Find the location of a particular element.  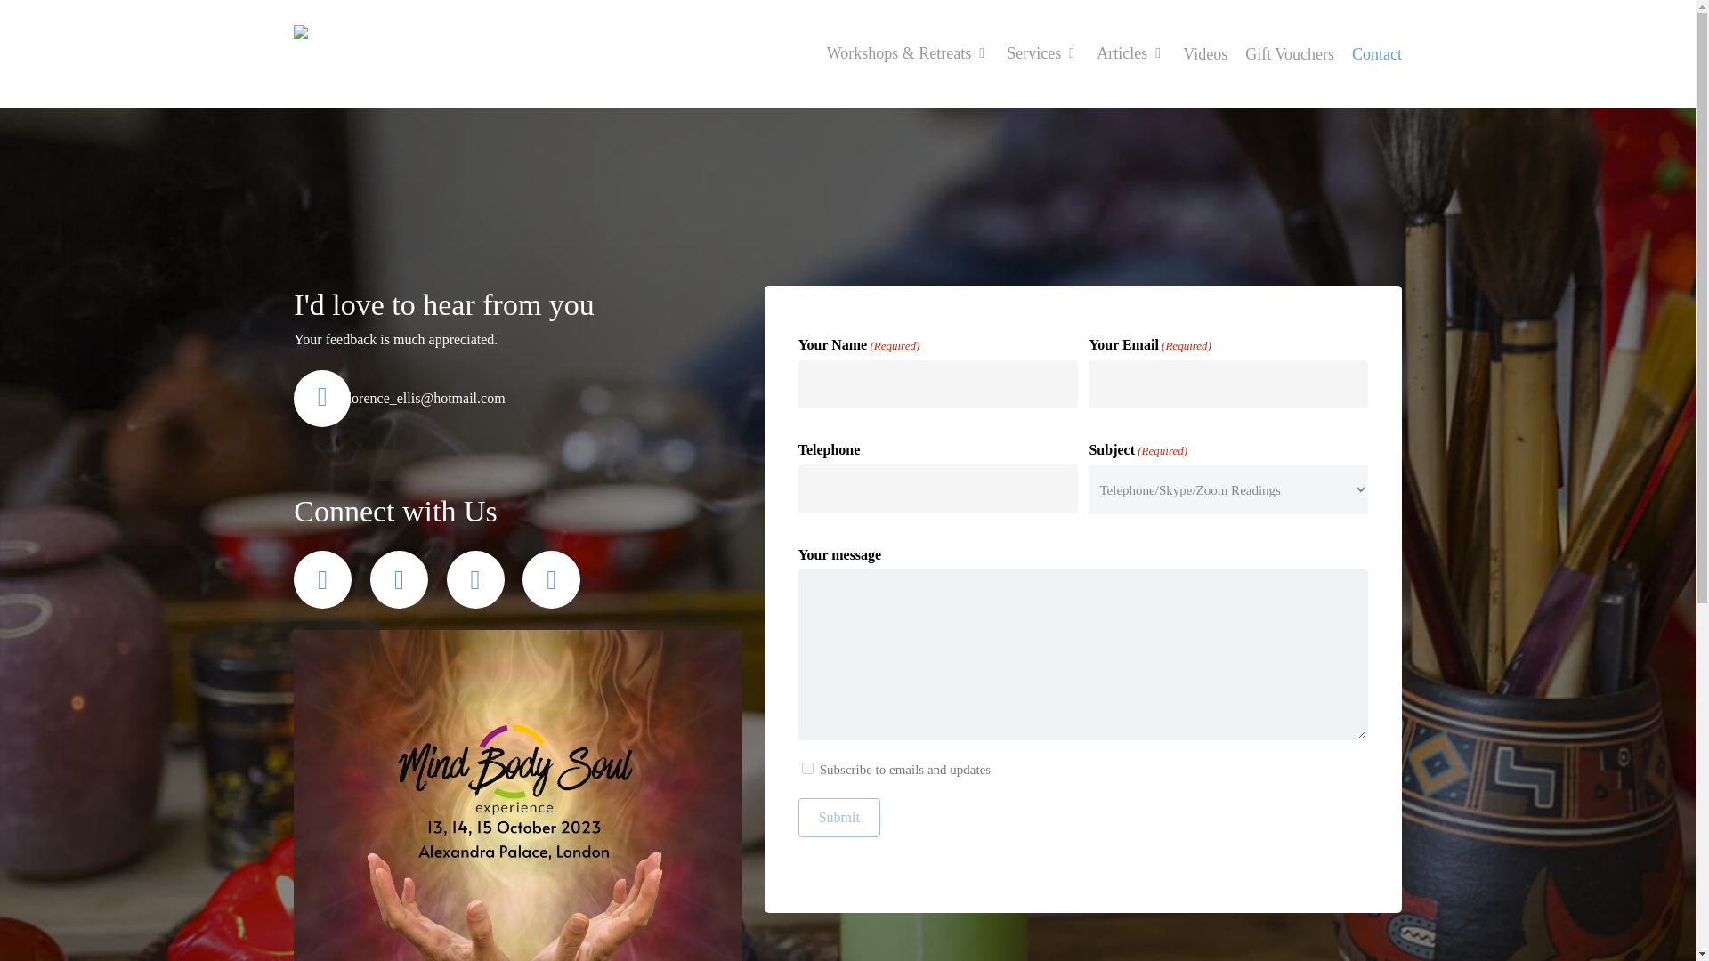

Gift Vouchers is located at coordinates (1289, 53).